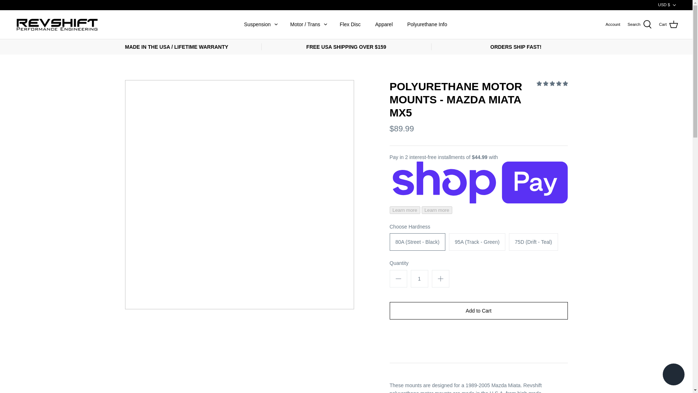 The image size is (698, 393). What do you see at coordinates (441, 278) in the screenshot?
I see `Plus` at bounding box center [441, 278].